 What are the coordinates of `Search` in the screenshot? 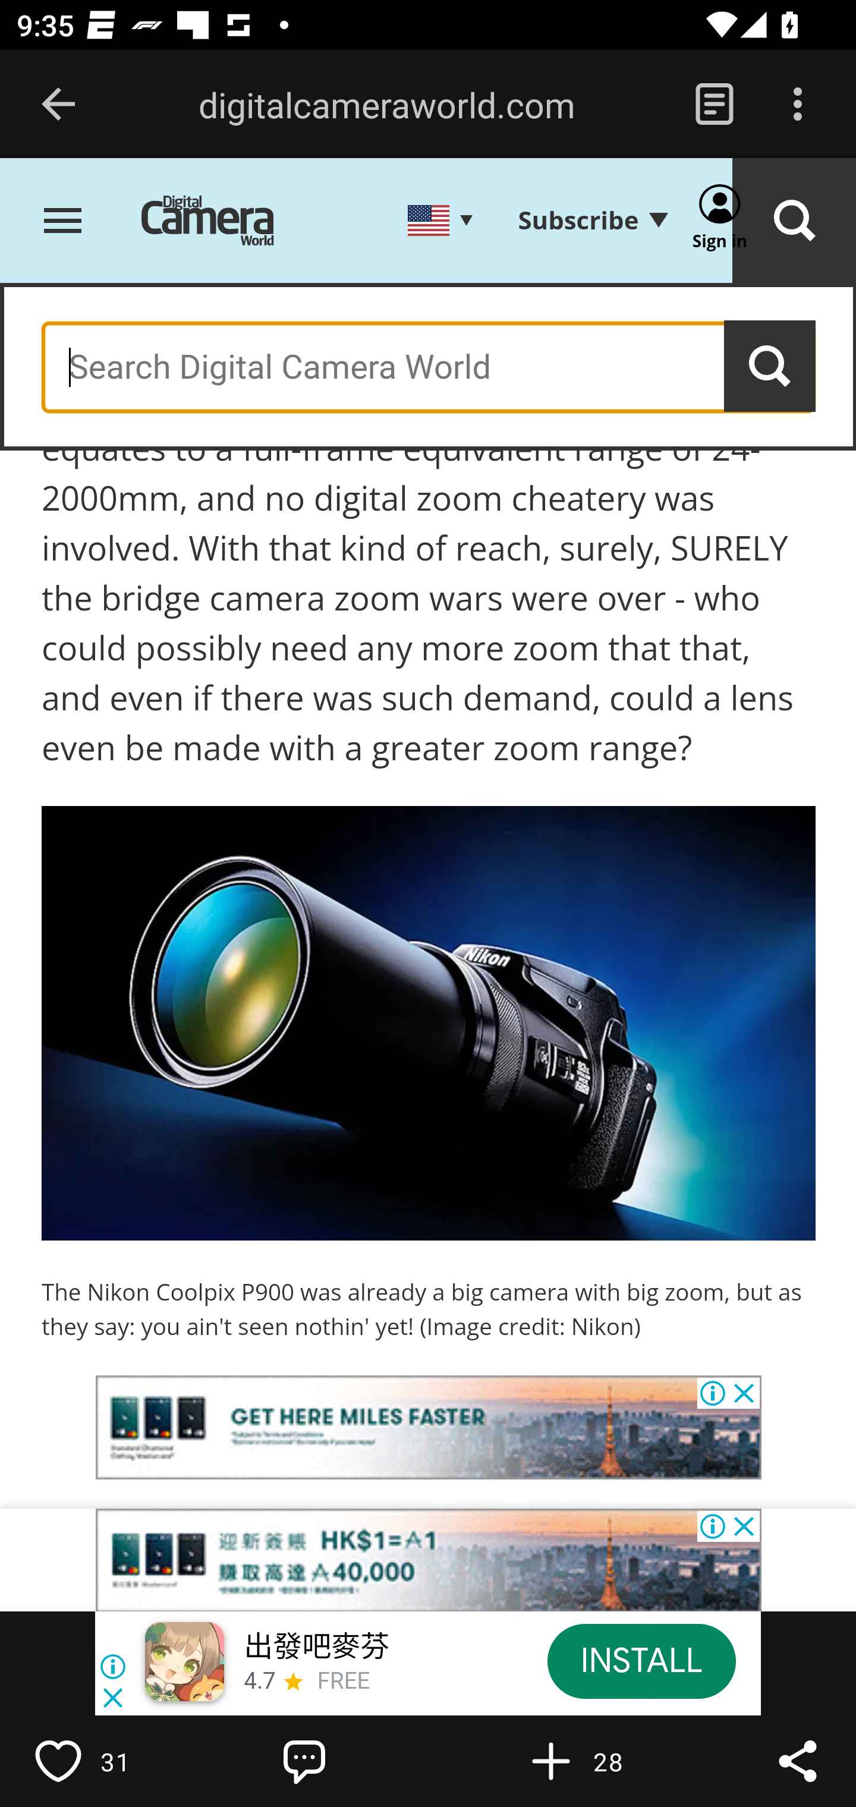 It's located at (770, 367).